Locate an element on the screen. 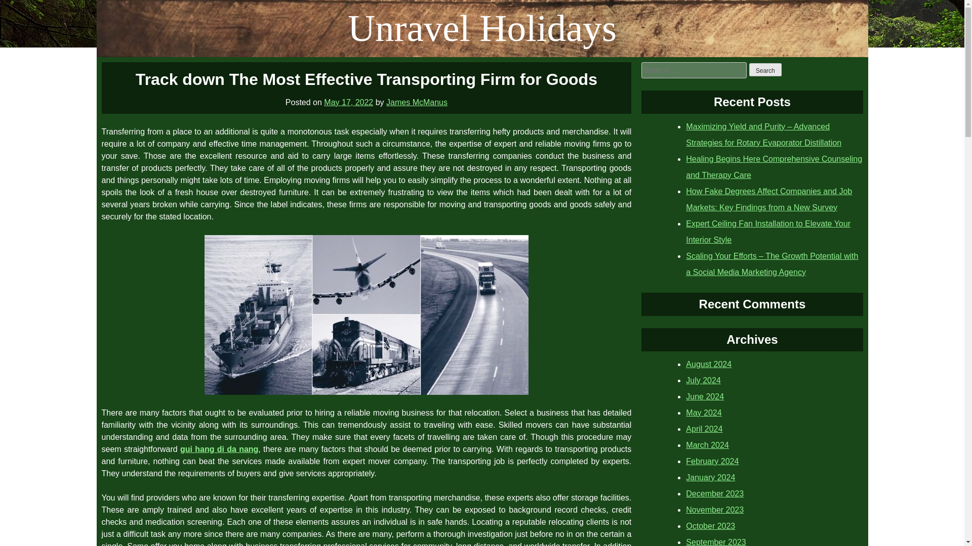 This screenshot has width=972, height=546. November 2023 is located at coordinates (715, 510).